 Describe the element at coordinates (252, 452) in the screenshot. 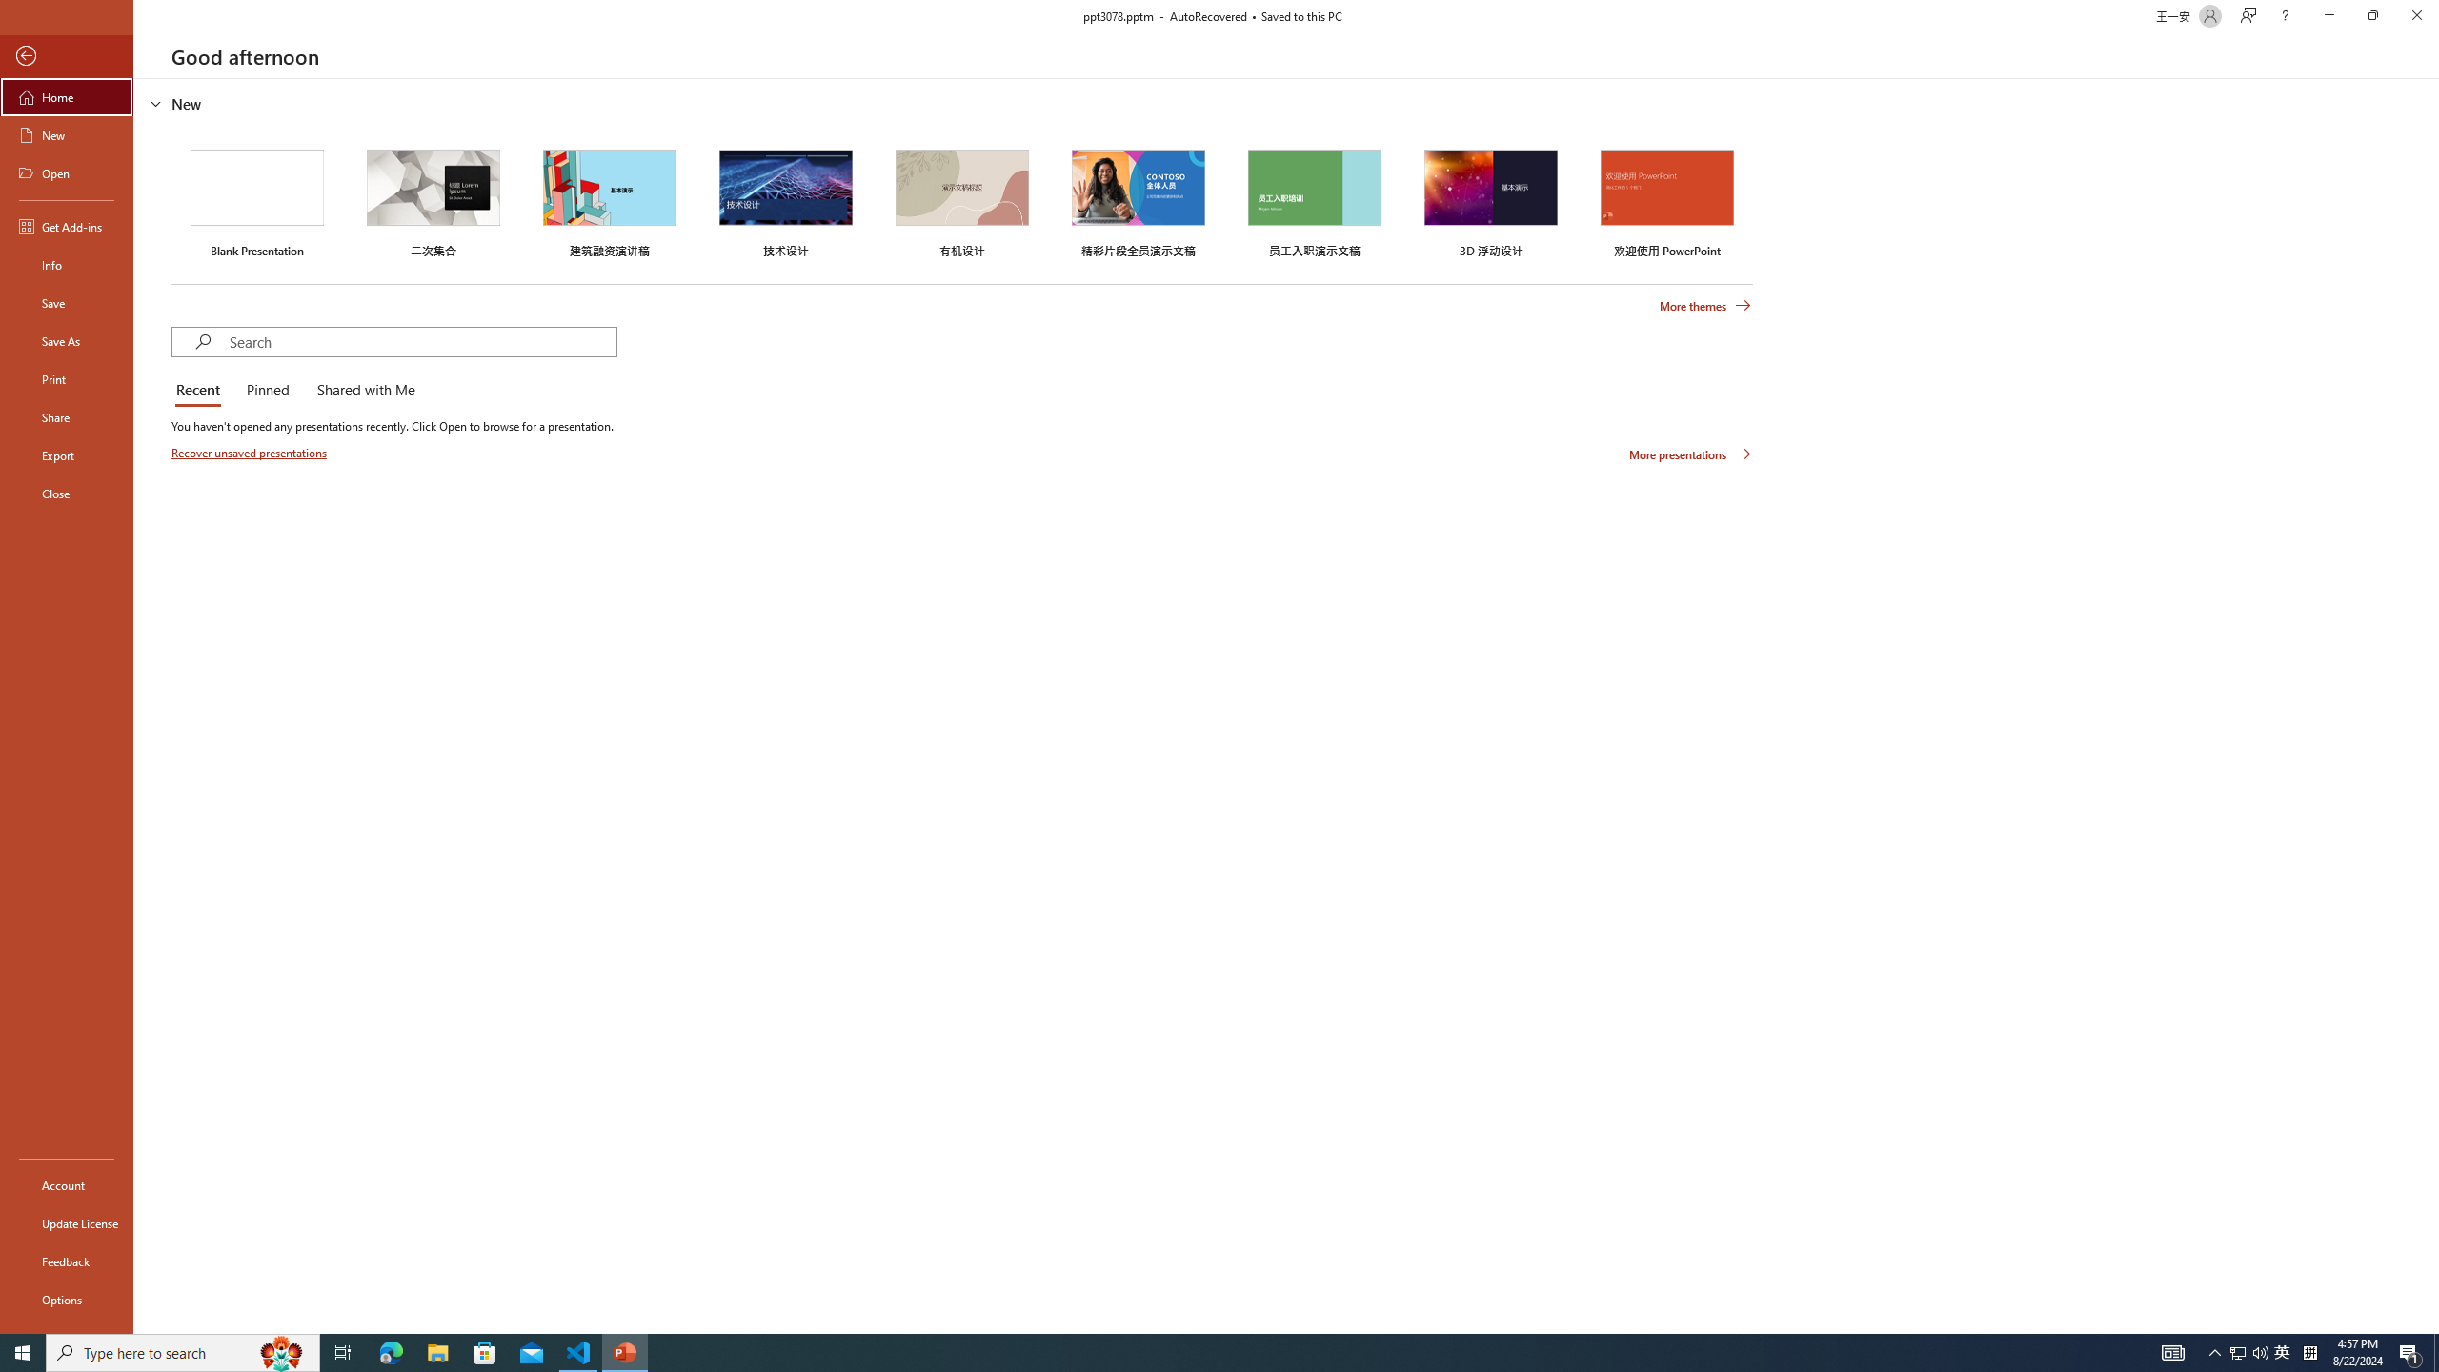

I see `Recover unsaved presentations` at that location.